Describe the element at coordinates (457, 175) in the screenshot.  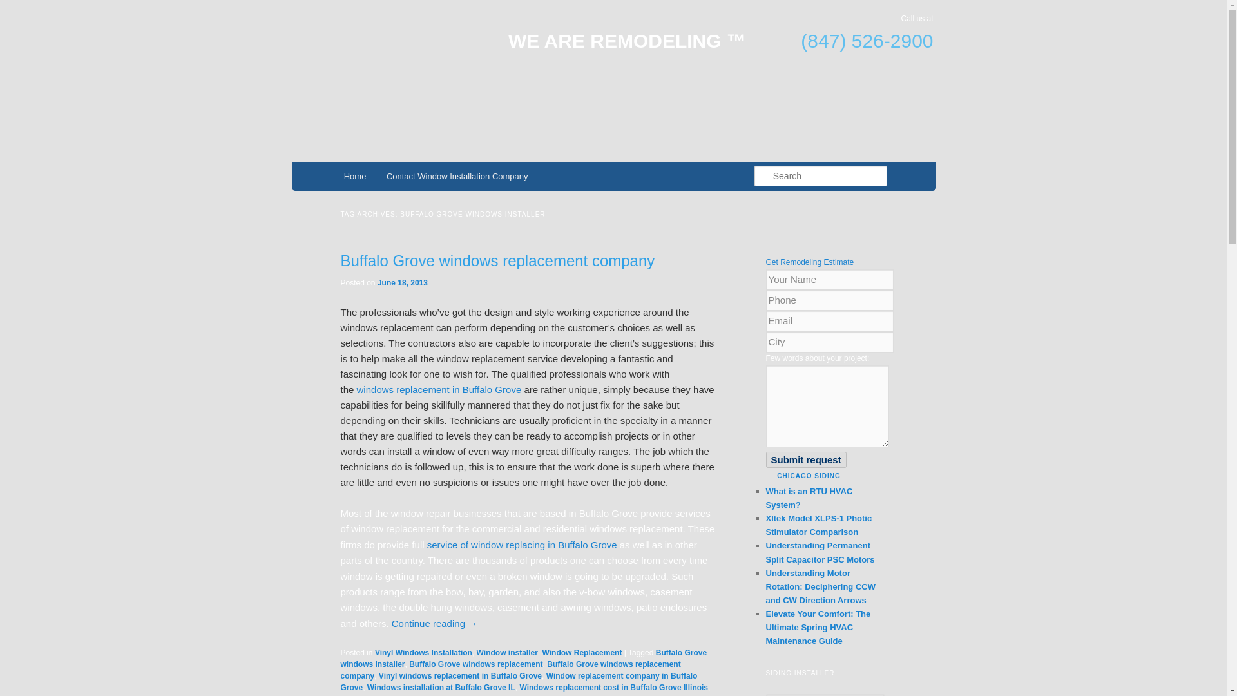
I see `Contact Window Installation Company` at that location.